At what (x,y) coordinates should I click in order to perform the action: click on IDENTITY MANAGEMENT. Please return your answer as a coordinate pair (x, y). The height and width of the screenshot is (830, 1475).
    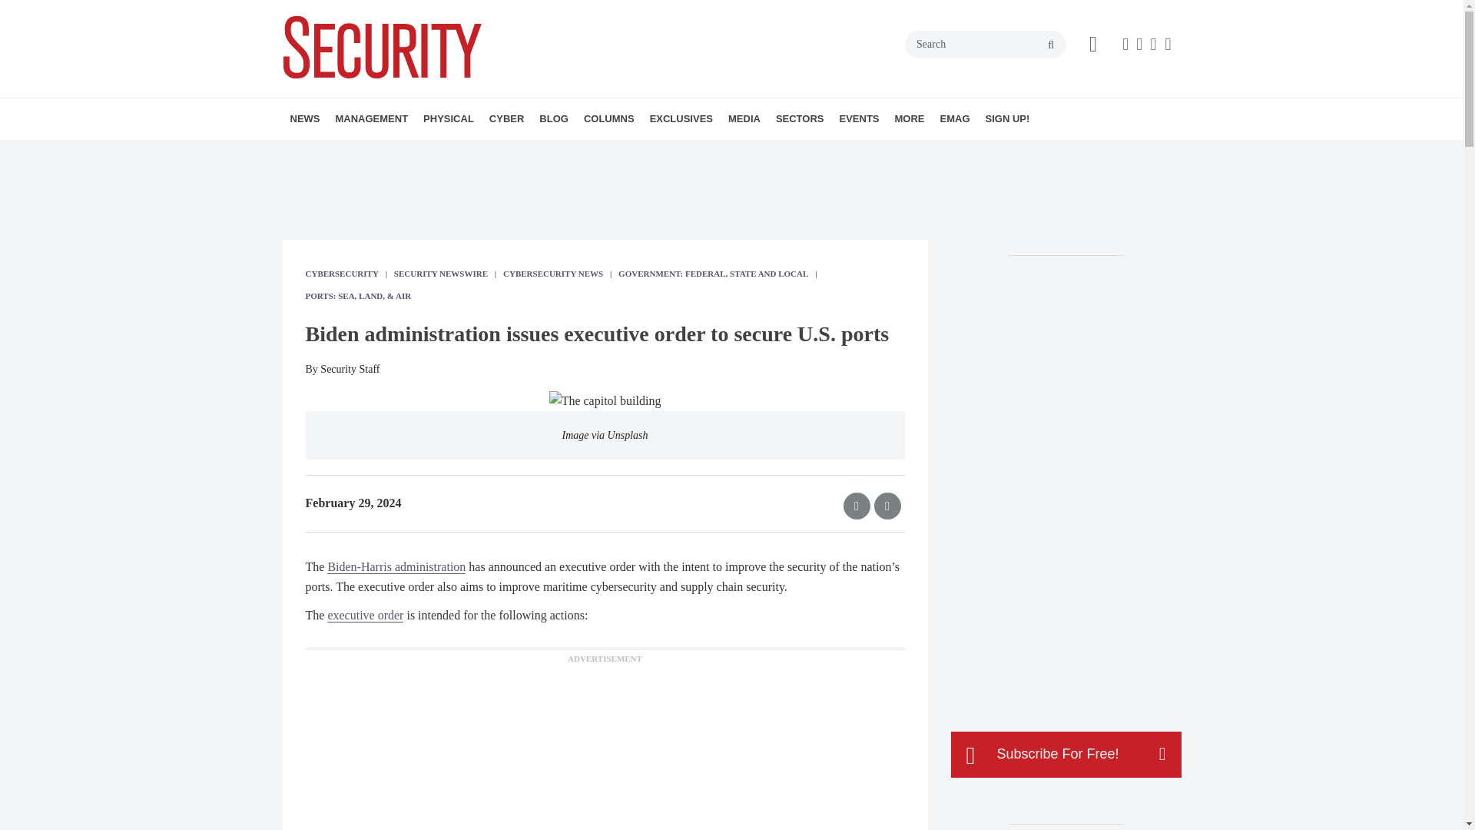
    Looking at the image, I should click on (525, 152).